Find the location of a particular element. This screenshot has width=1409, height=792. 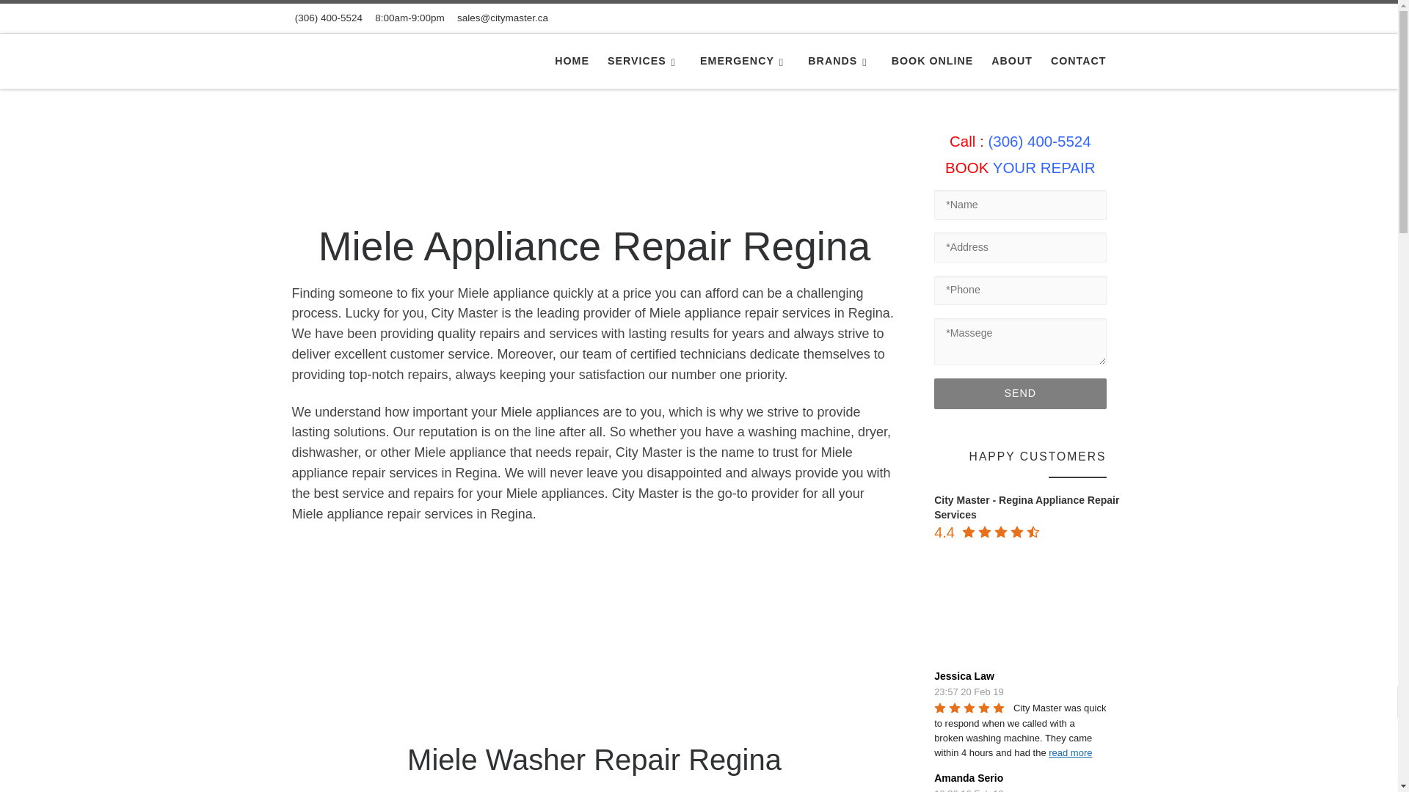

SERVICES is located at coordinates (644, 60).